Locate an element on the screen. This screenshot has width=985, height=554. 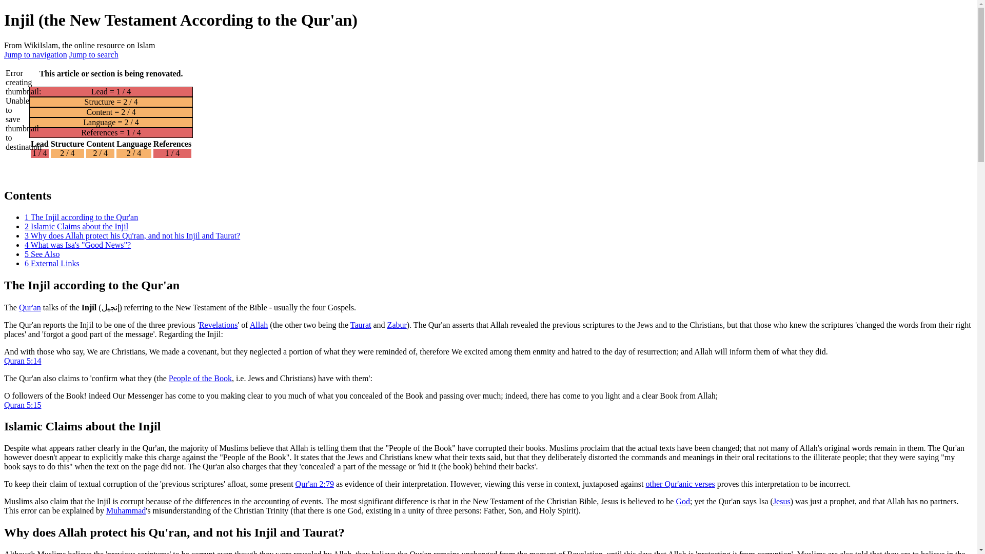
Revelations is located at coordinates (219, 324).